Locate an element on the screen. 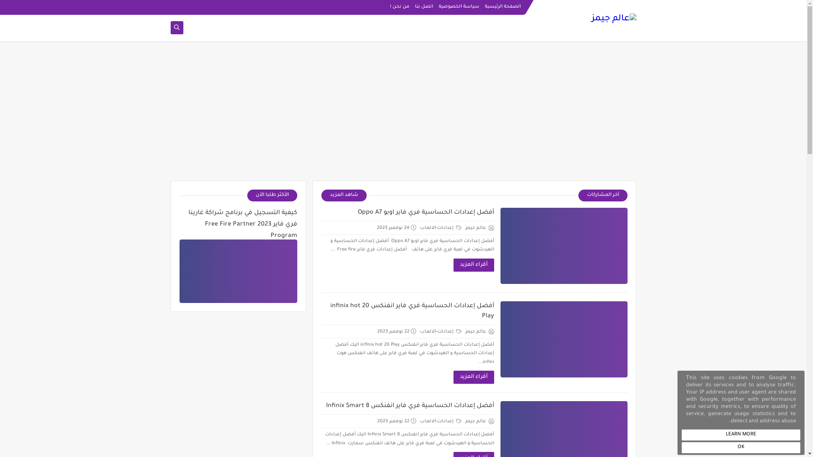 The image size is (813, 457). LEARN MORE is located at coordinates (741, 435).